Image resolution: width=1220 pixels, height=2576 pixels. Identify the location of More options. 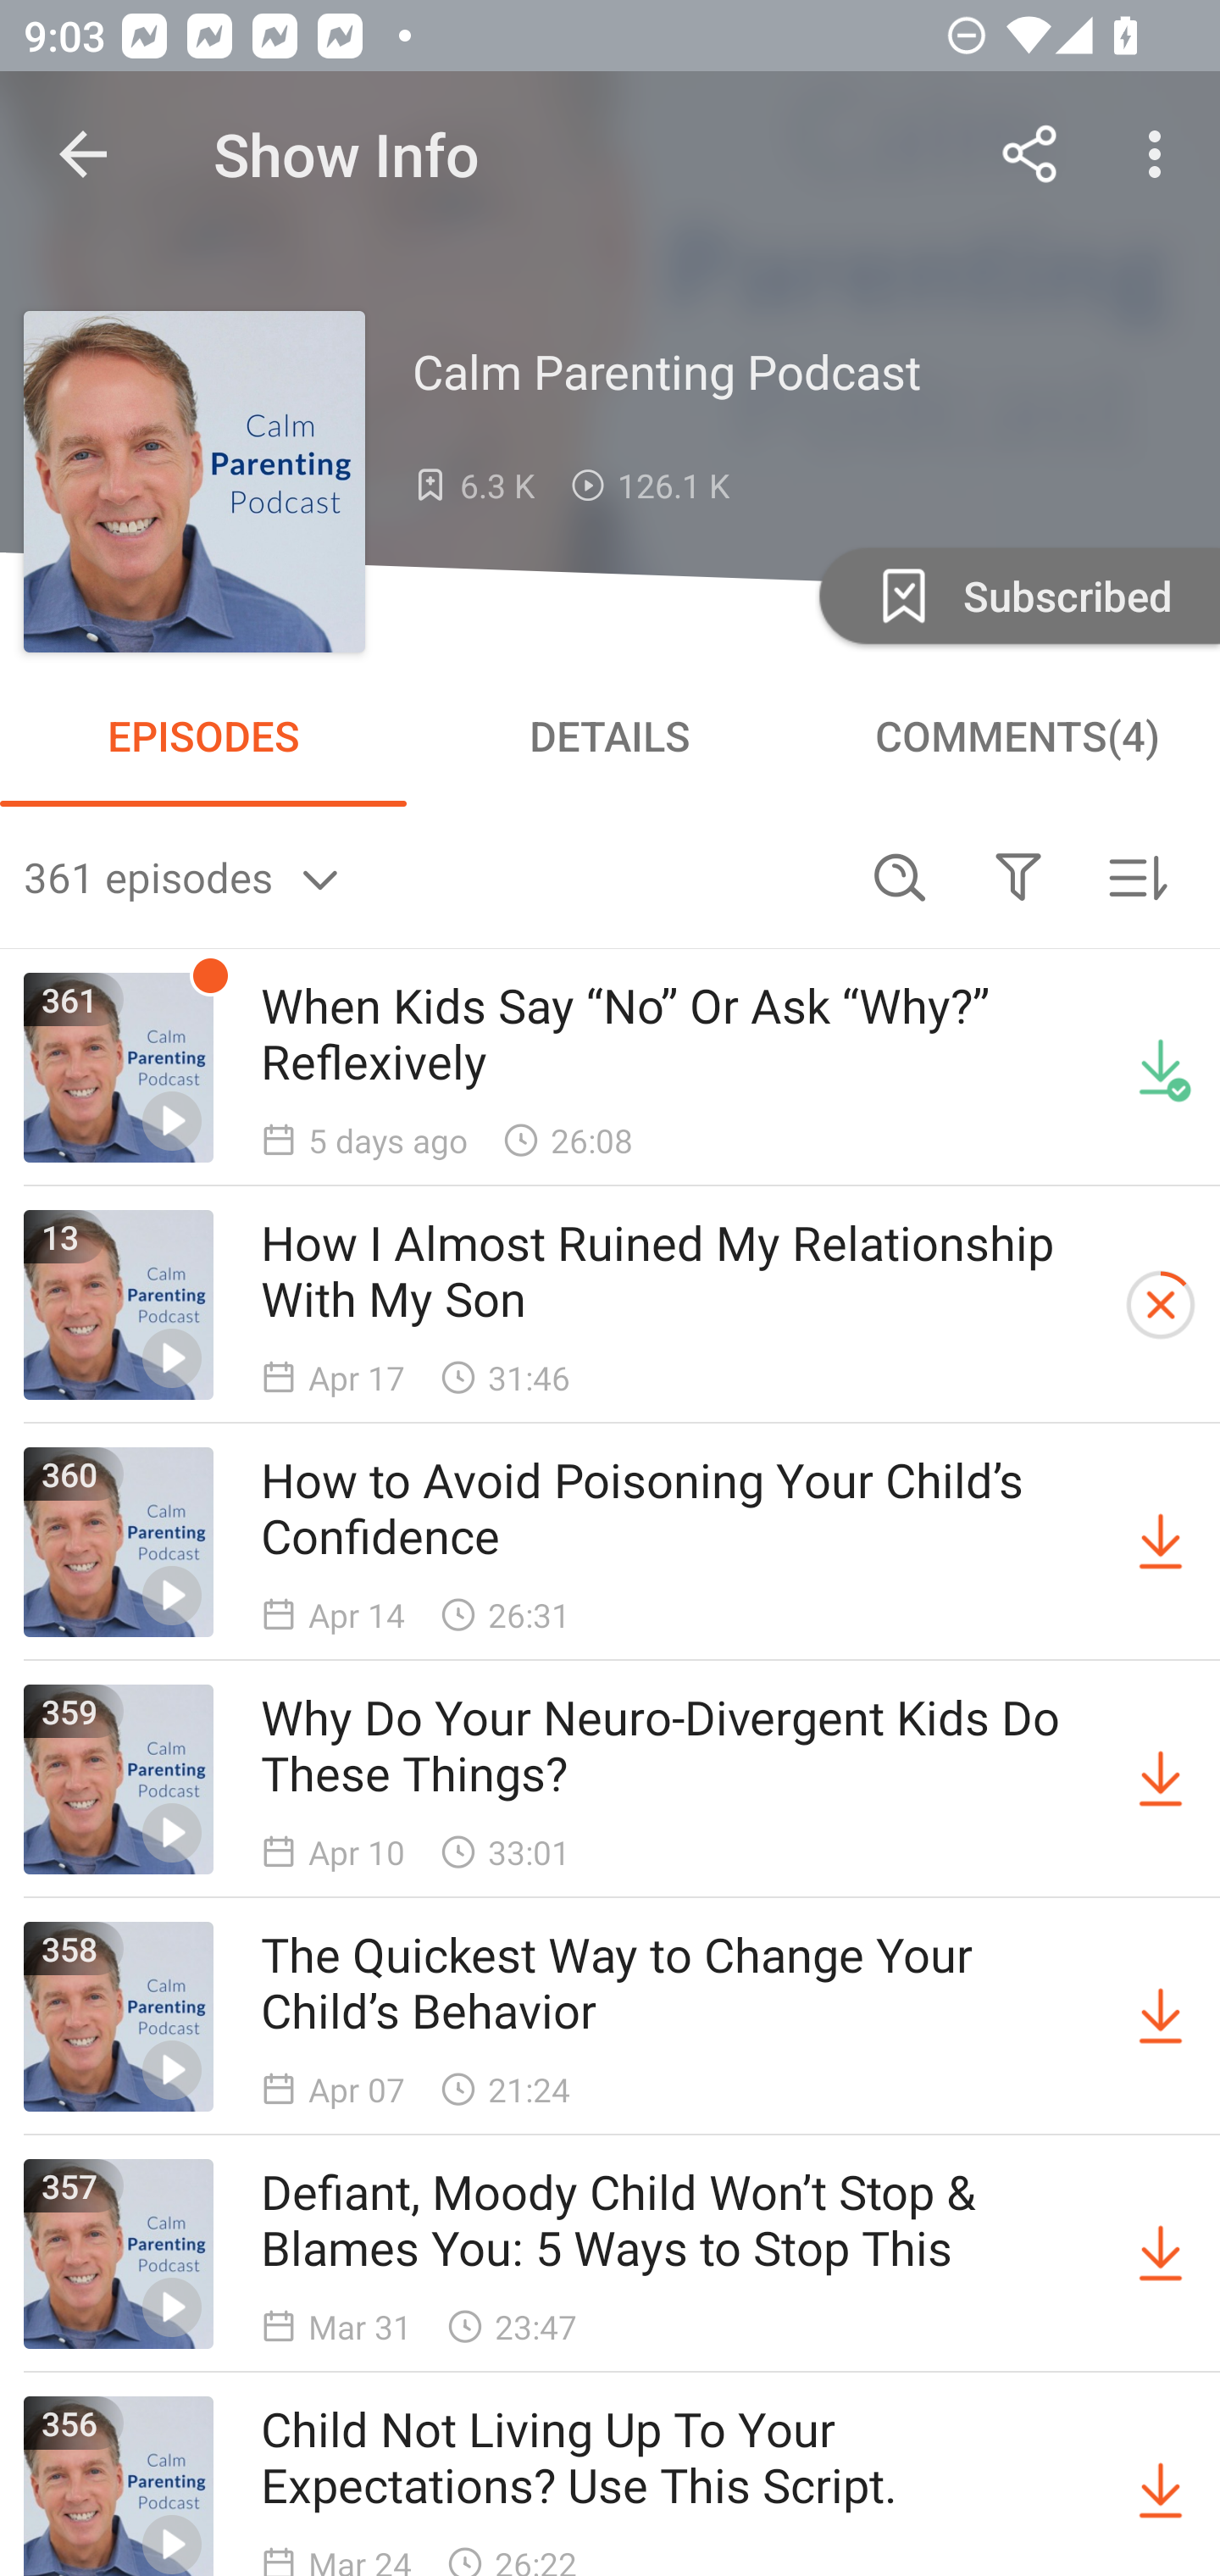
(1161, 154).